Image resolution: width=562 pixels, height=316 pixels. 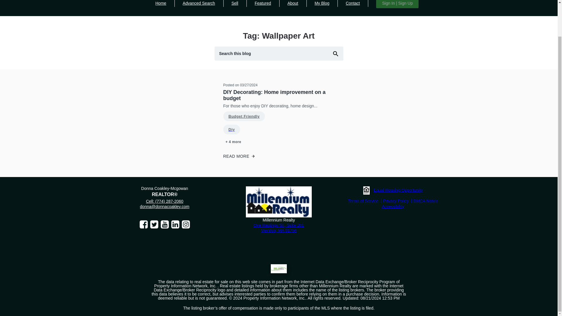 I want to click on READ MORE, so click(x=279, y=156).